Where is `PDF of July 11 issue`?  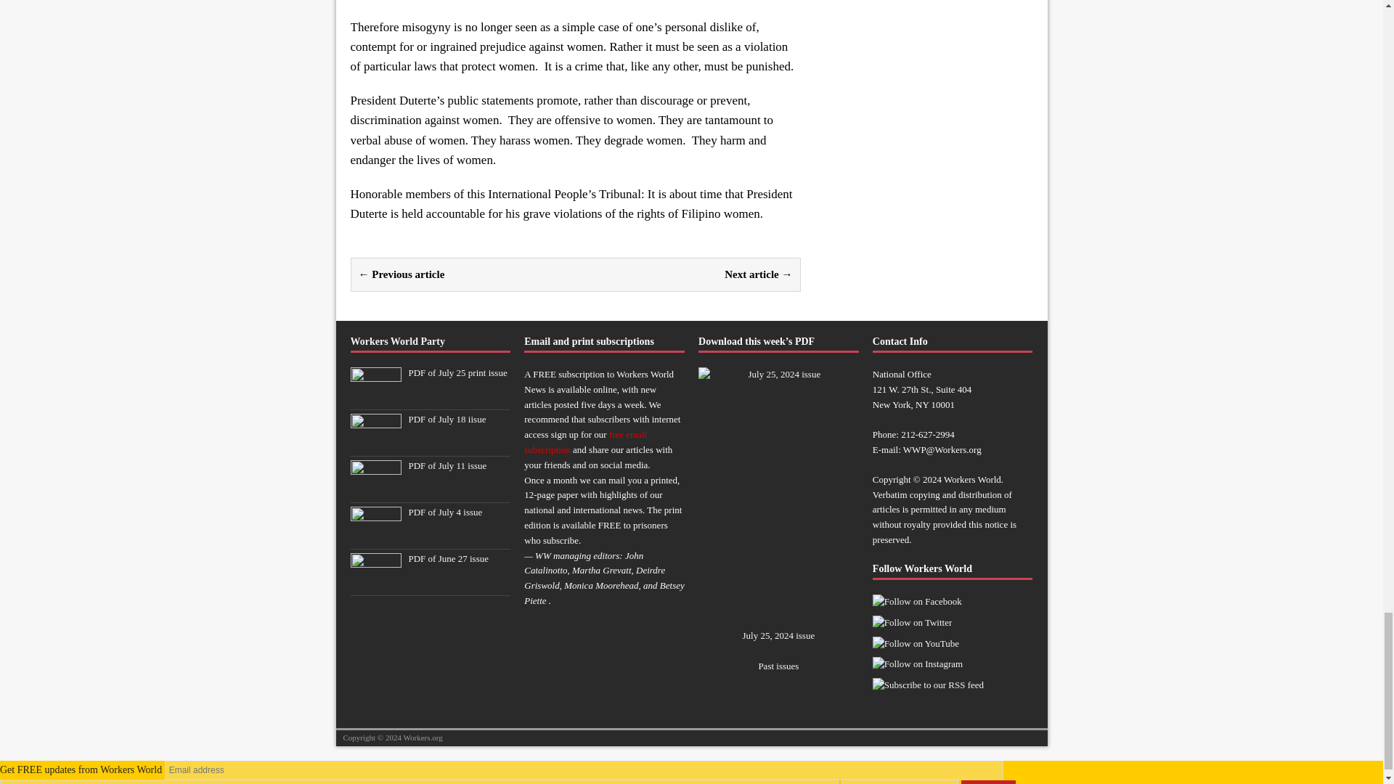
PDF of July 11 issue is located at coordinates (375, 490).